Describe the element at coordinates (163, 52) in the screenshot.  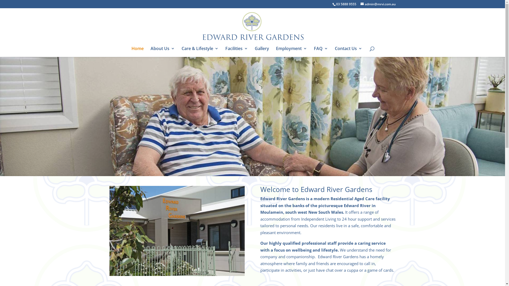
I see `About Us` at that location.